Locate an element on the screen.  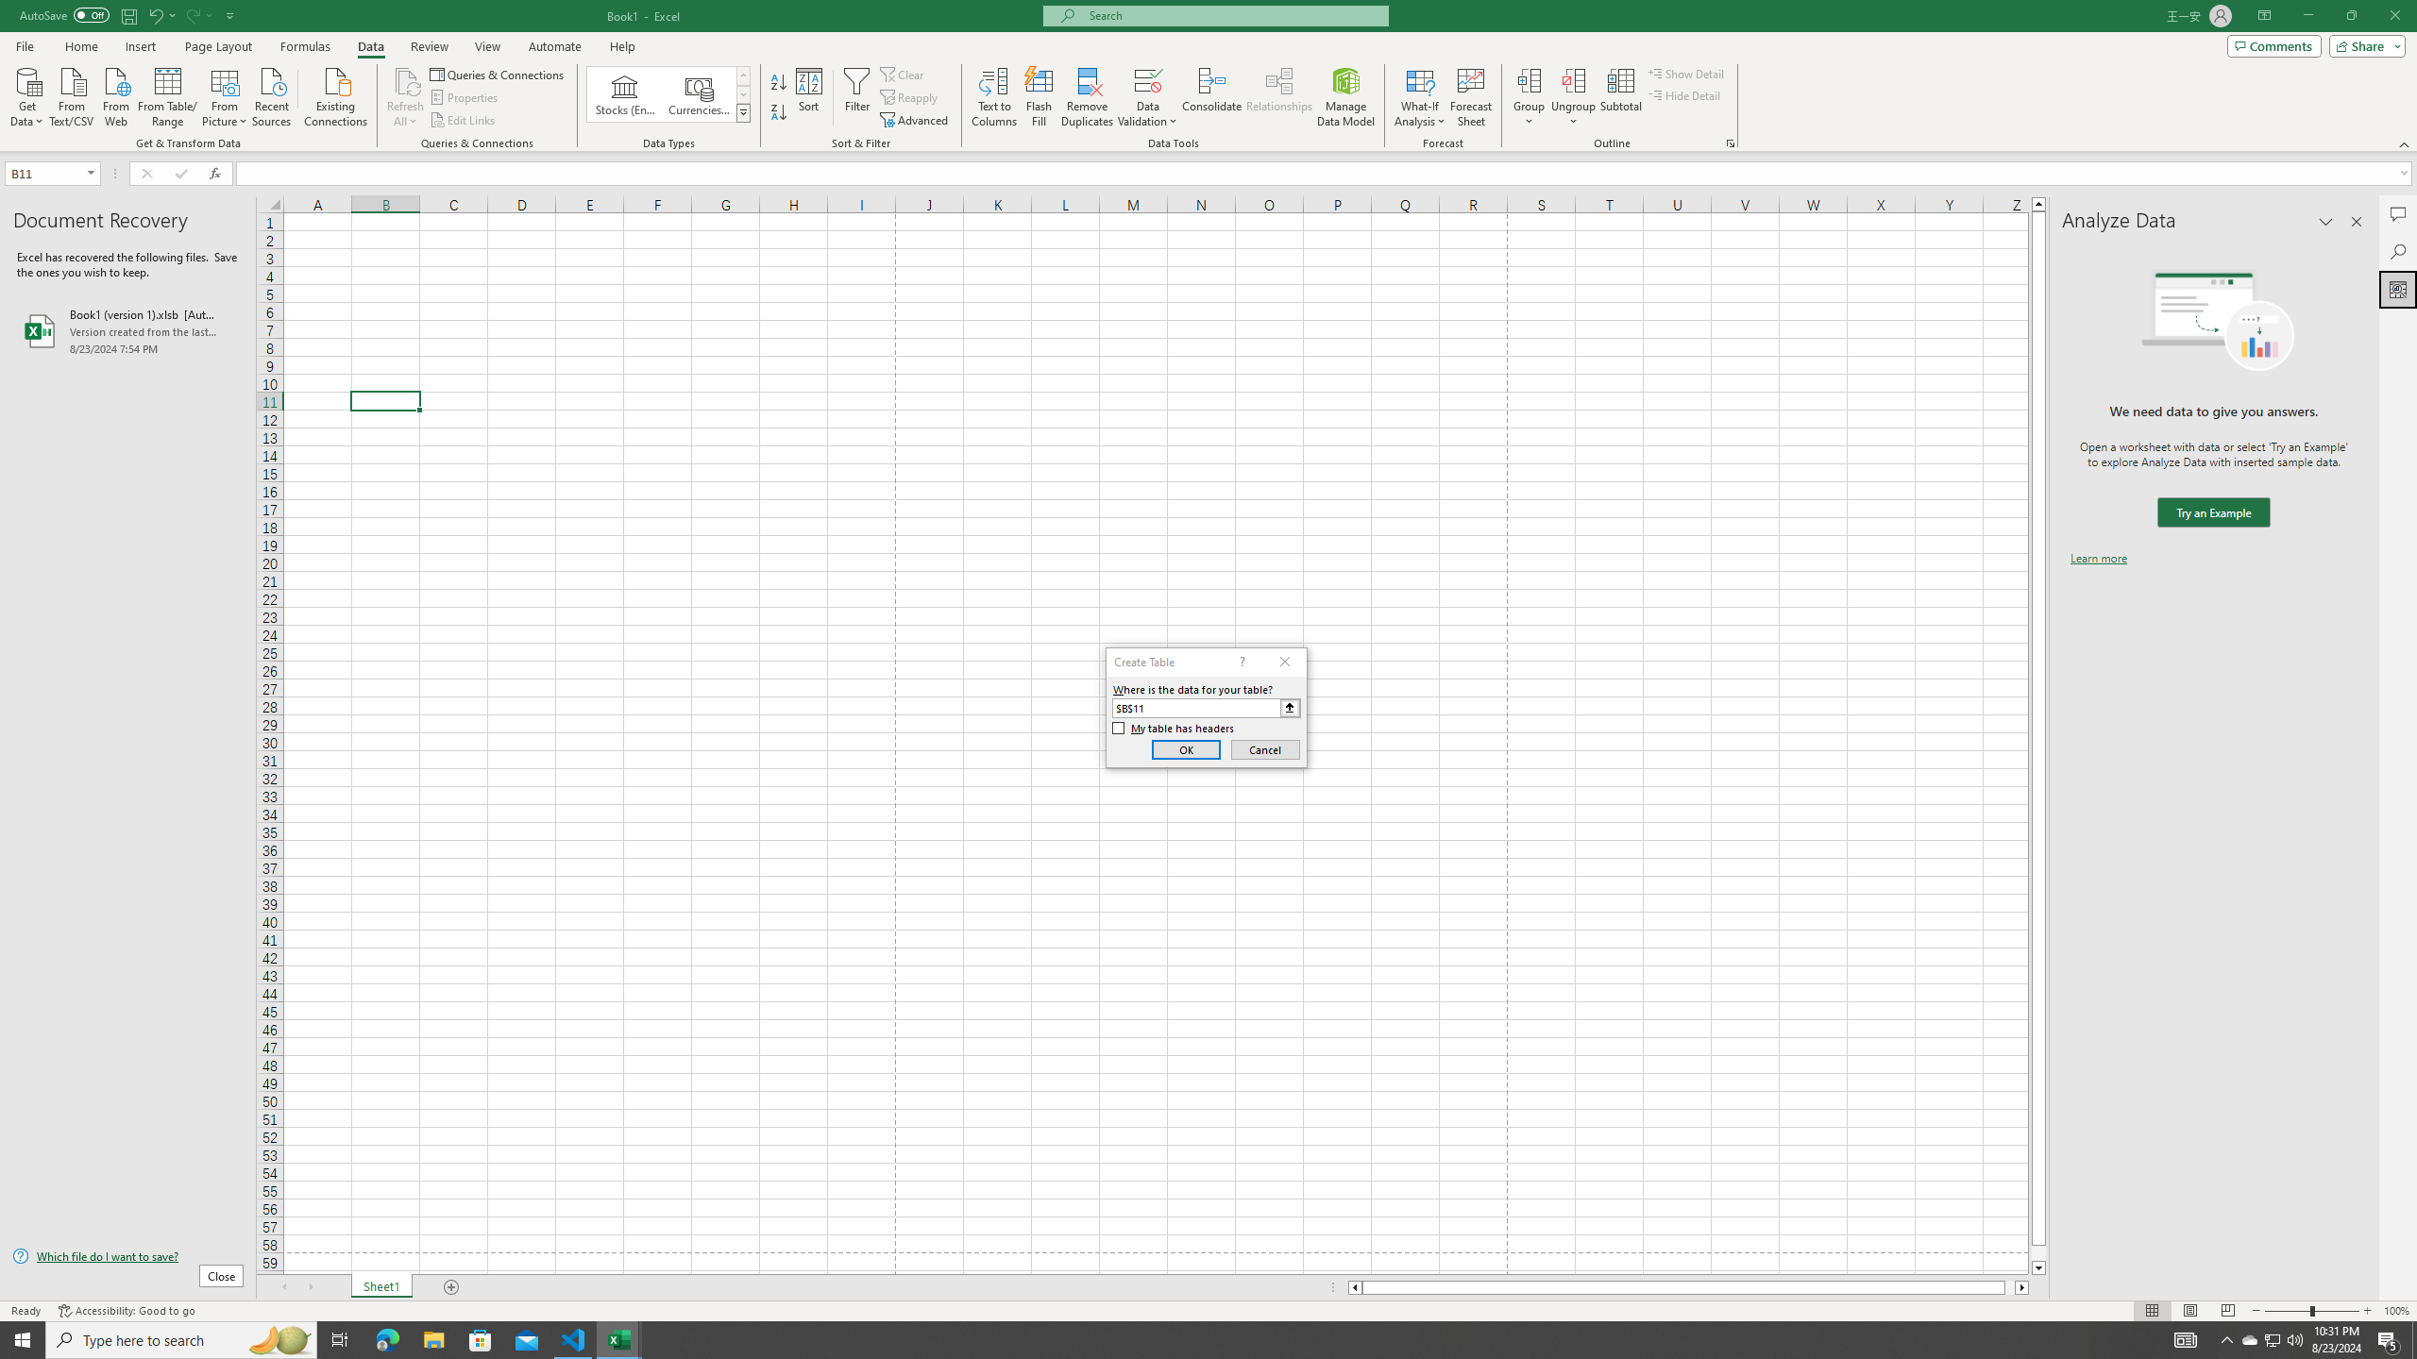
Accessibility Checker Accessibility: Good to go is located at coordinates (127, 1311).